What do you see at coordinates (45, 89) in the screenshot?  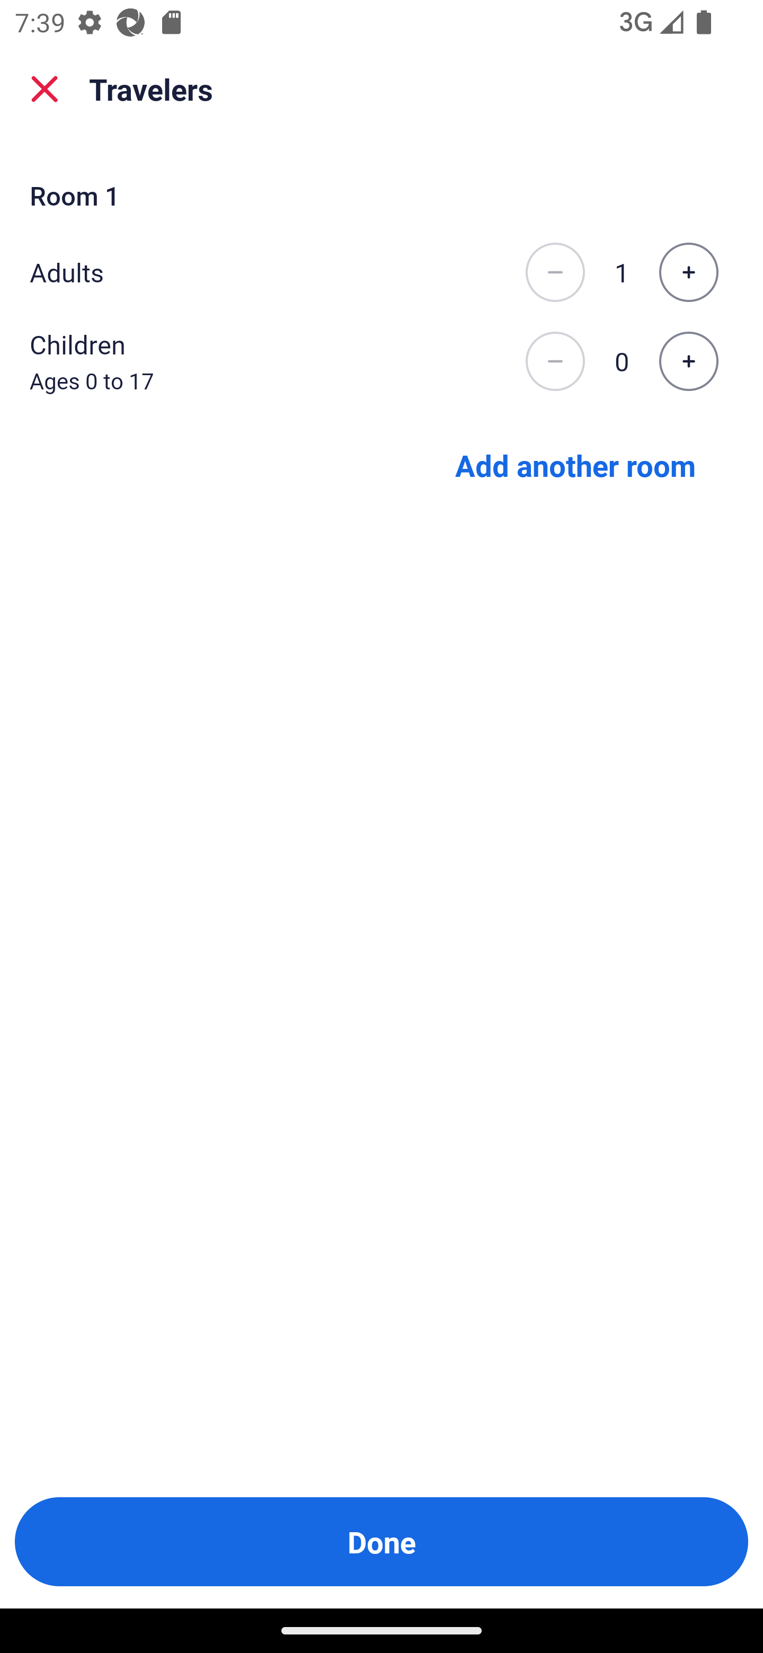 I see `close` at bounding box center [45, 89].